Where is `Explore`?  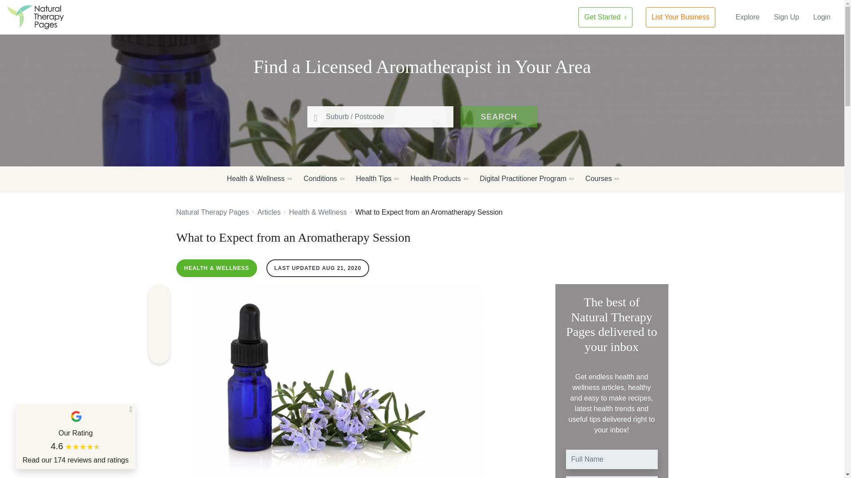
Explore is located at coordinates (747, 17).